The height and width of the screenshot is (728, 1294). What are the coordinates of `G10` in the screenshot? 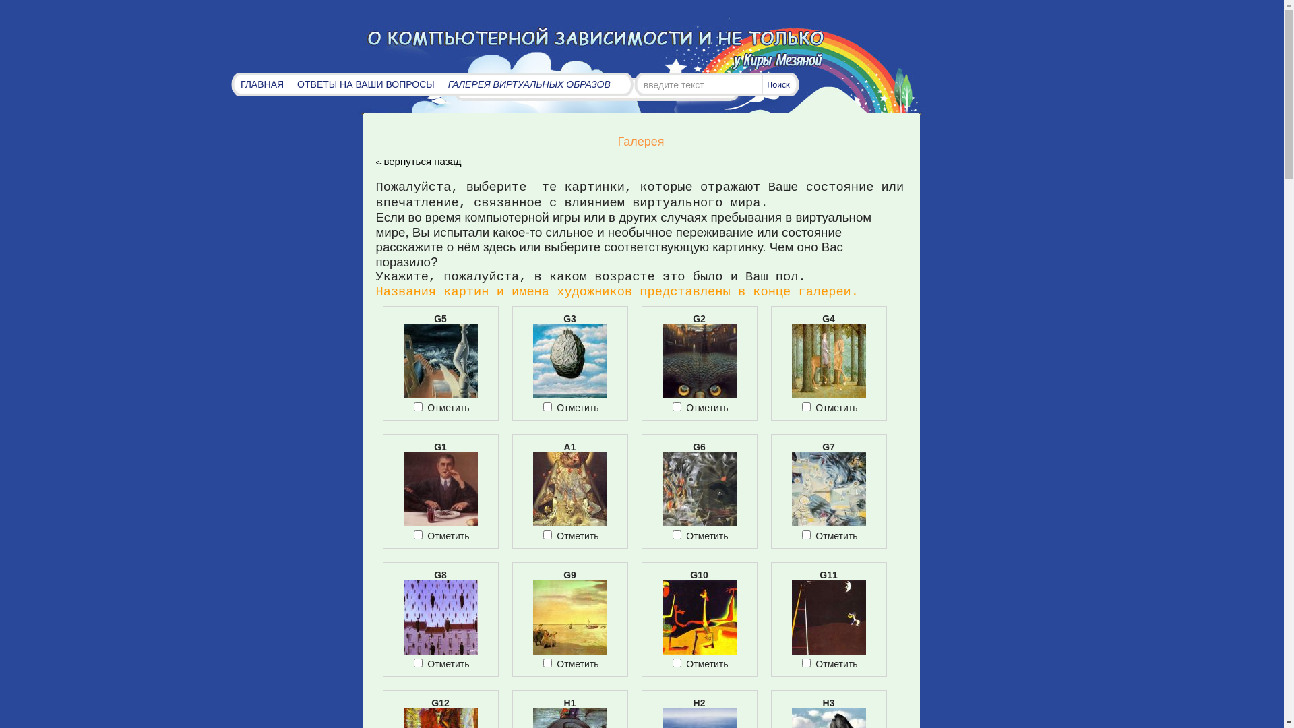 It's located at (699, 651).